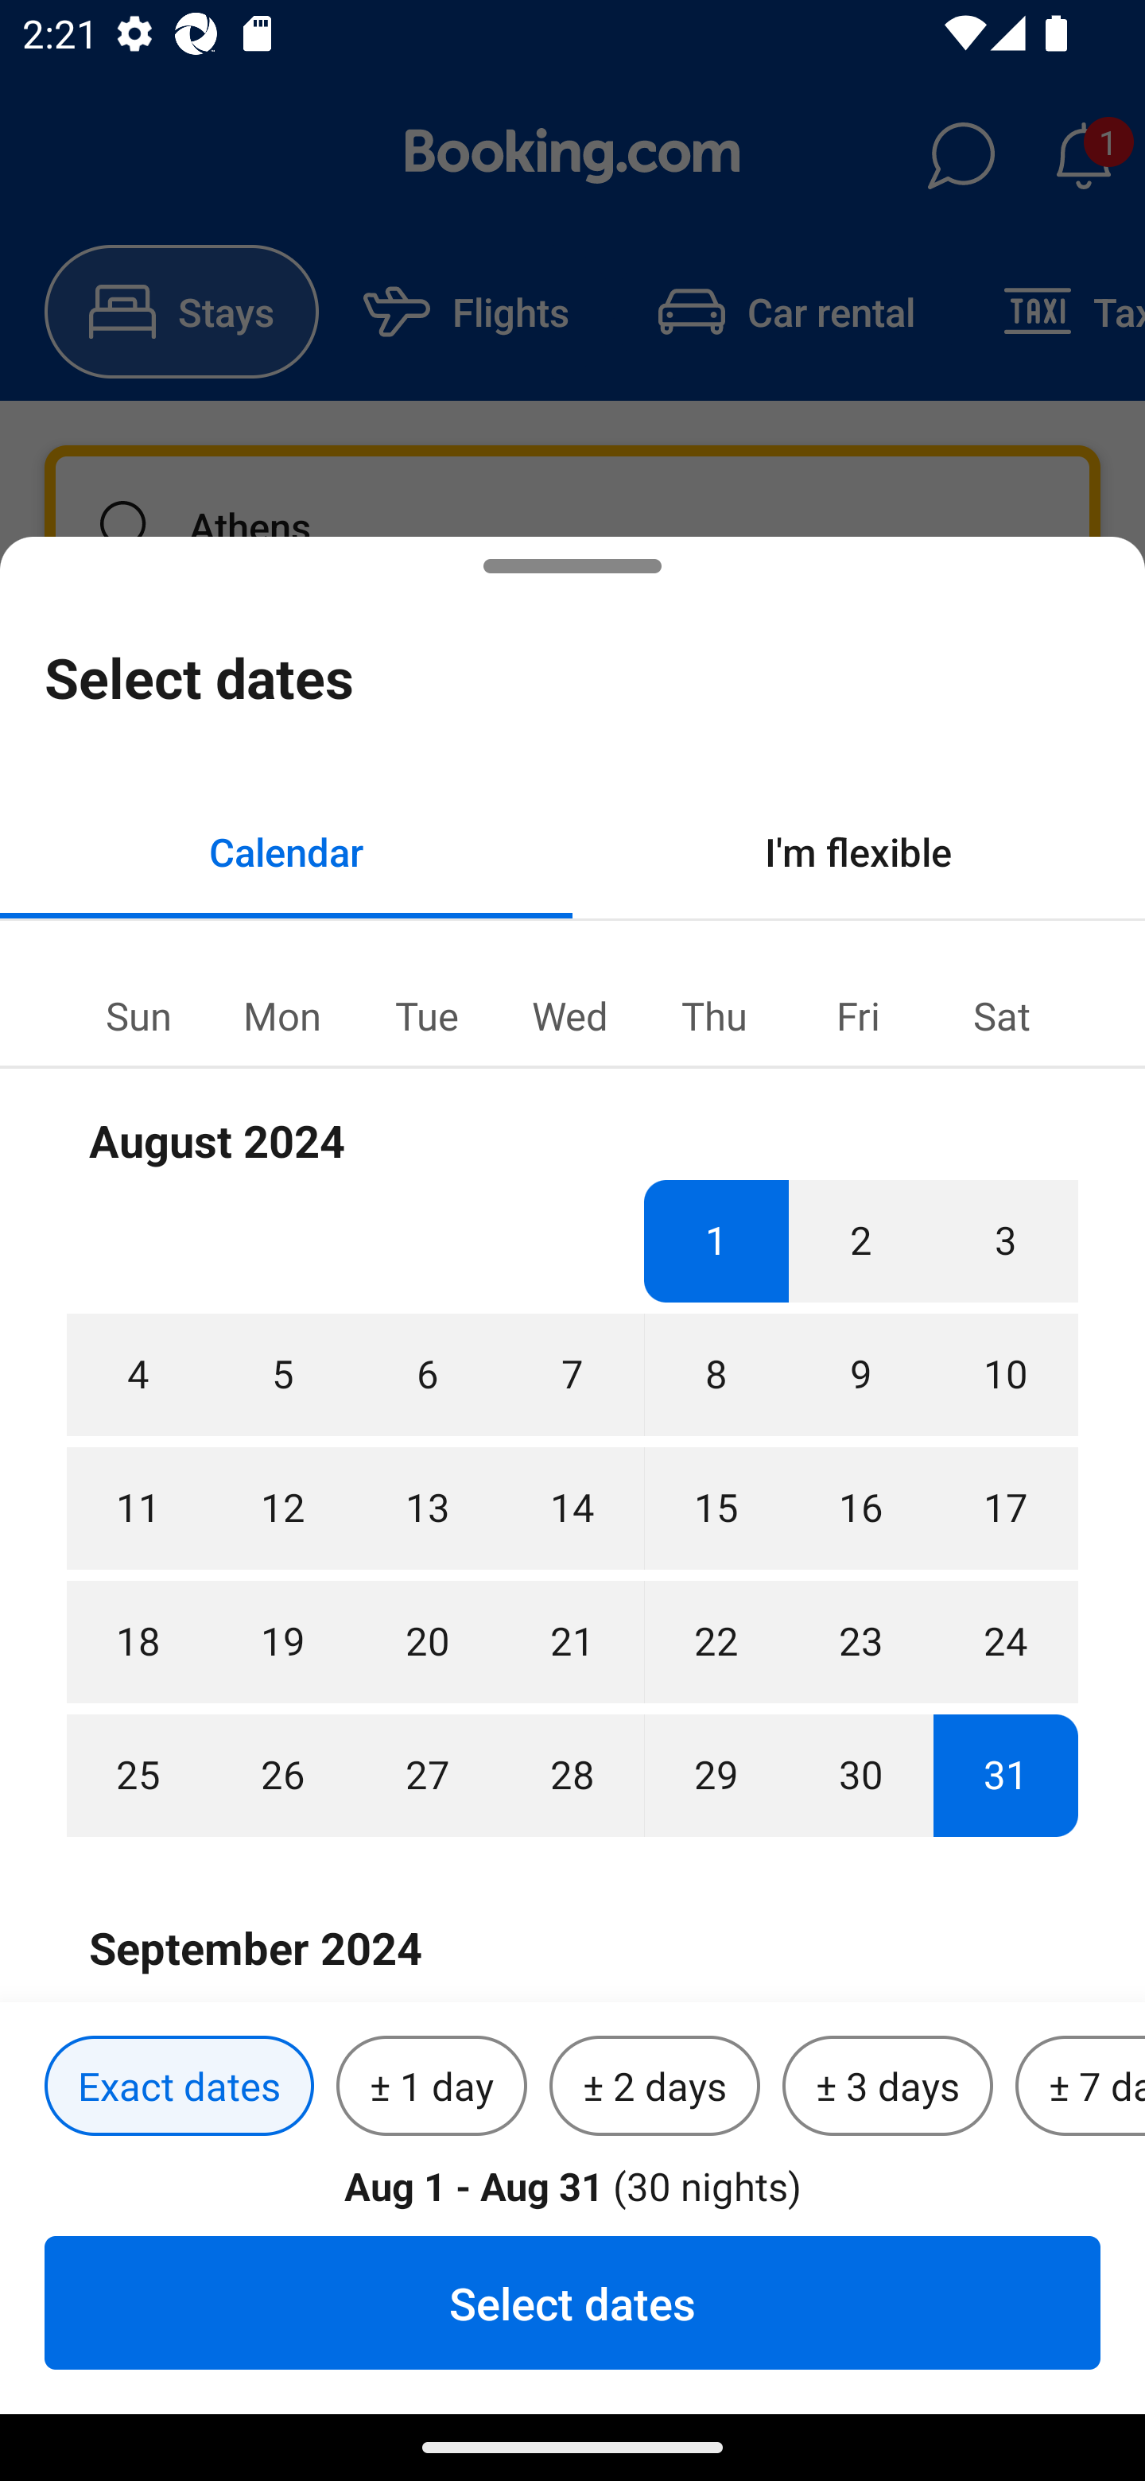 This screenshot has height=2481, width=1145. What do you see at coordinates (572, 2302) in the screenshot?
I see `Select dates` at bounding box center [572, 2302].